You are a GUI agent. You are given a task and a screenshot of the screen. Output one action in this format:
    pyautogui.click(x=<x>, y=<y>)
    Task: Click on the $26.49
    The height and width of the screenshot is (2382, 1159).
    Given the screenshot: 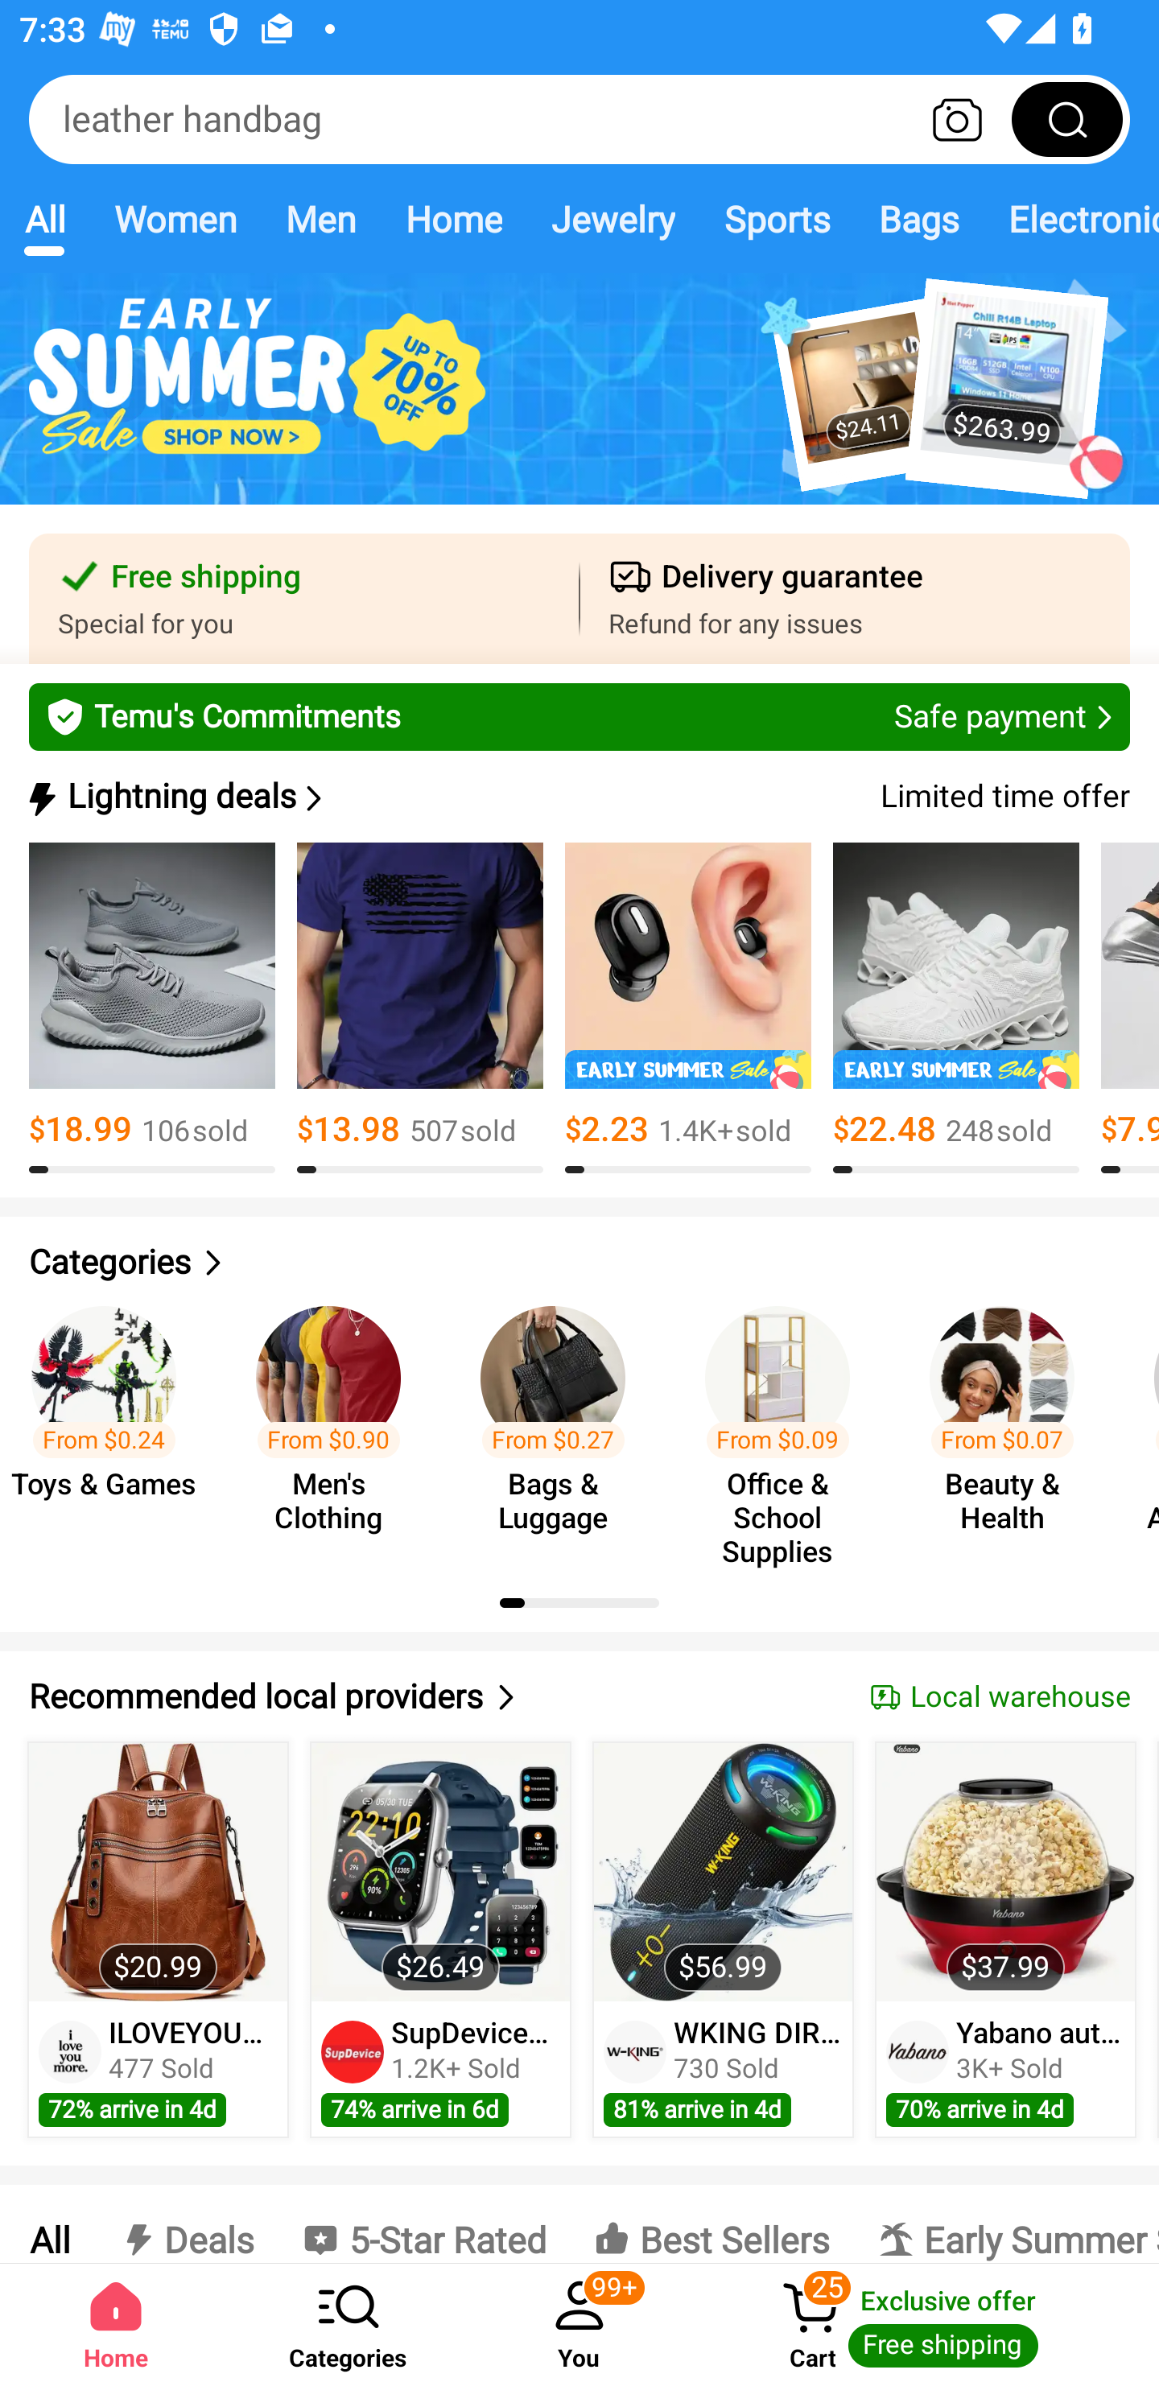 What is the action you would take?
    pyautogui.click(x=441, y=1872)
    